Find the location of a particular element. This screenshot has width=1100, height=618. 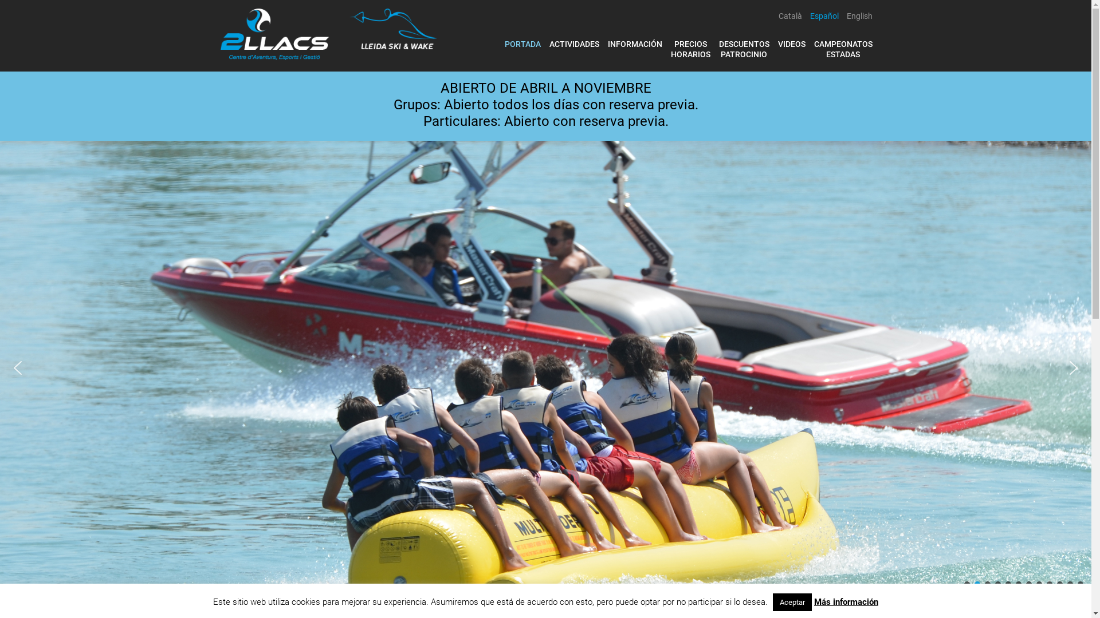

English is located at coordinates (859, 16).